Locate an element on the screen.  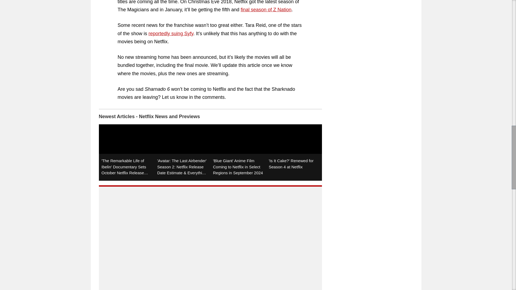
reportedly suing Syfy is located at coordinates (171, 33).